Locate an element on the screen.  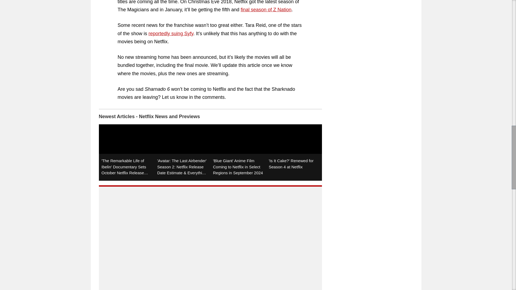
reportedly suing Syfy is located at coordinates (171, 33).